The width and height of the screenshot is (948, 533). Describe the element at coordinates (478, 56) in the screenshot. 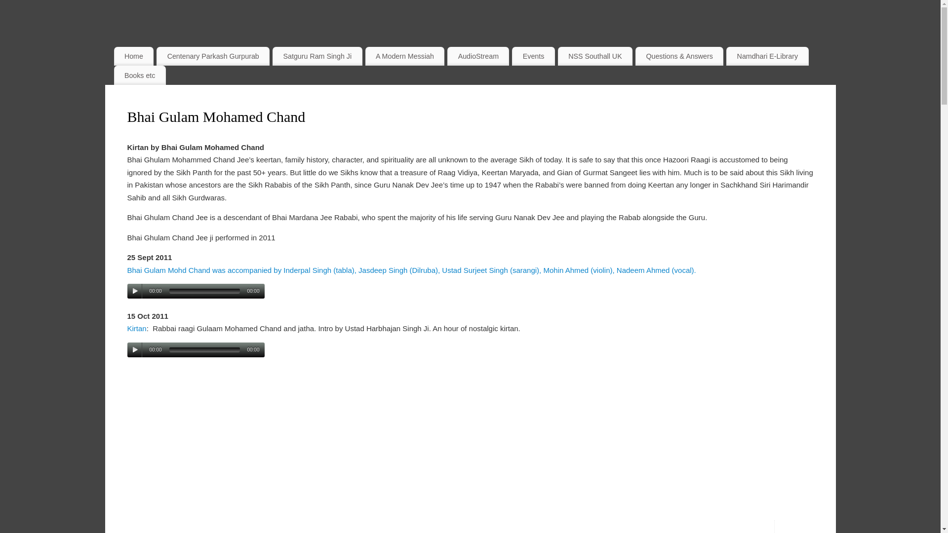

I see `AudioStream` at that location.